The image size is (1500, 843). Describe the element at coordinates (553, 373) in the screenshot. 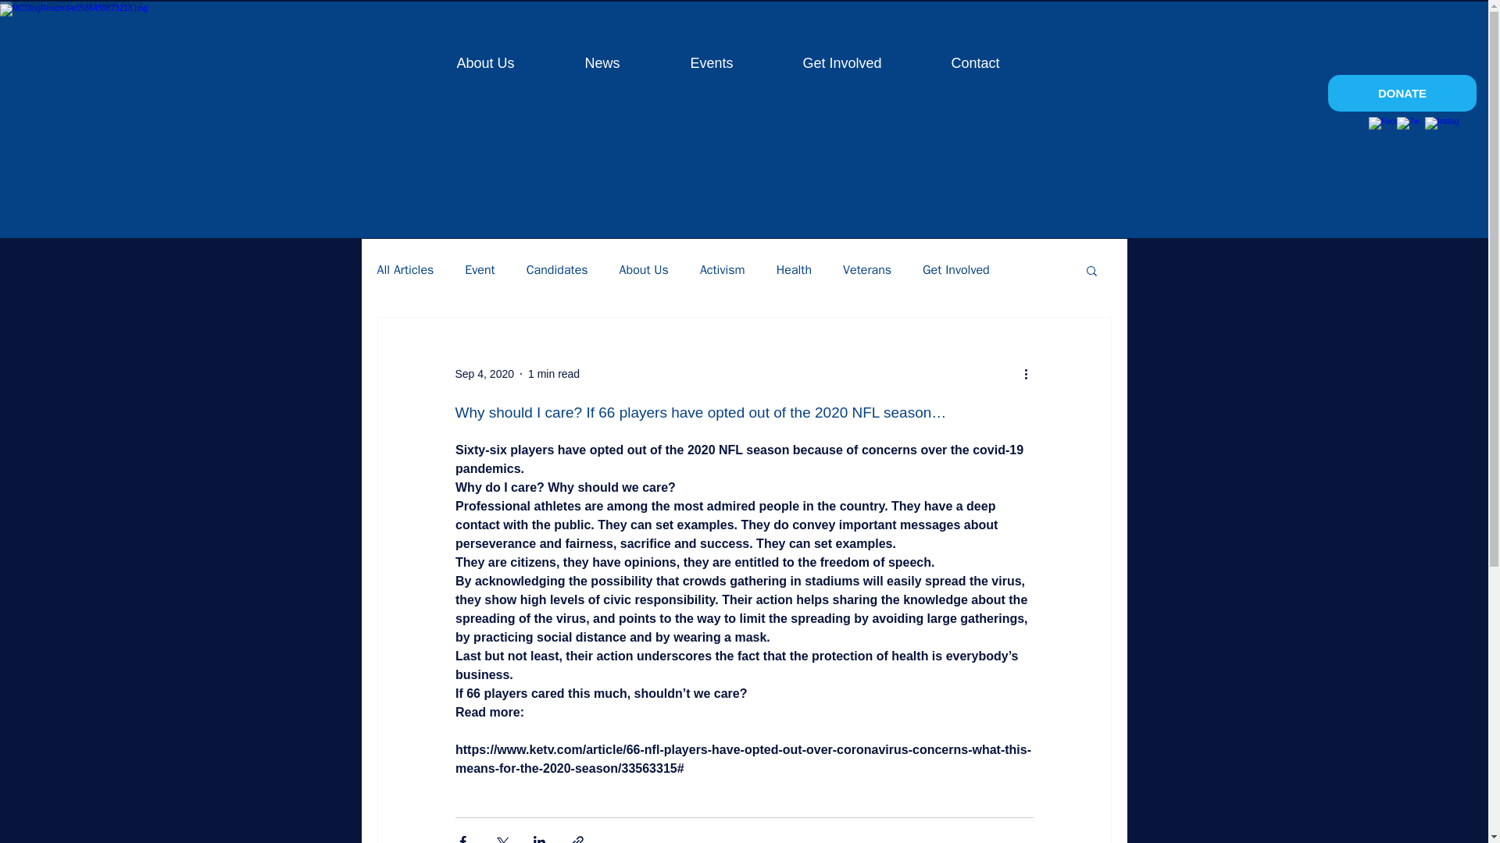

I see `1 min read` at that location.